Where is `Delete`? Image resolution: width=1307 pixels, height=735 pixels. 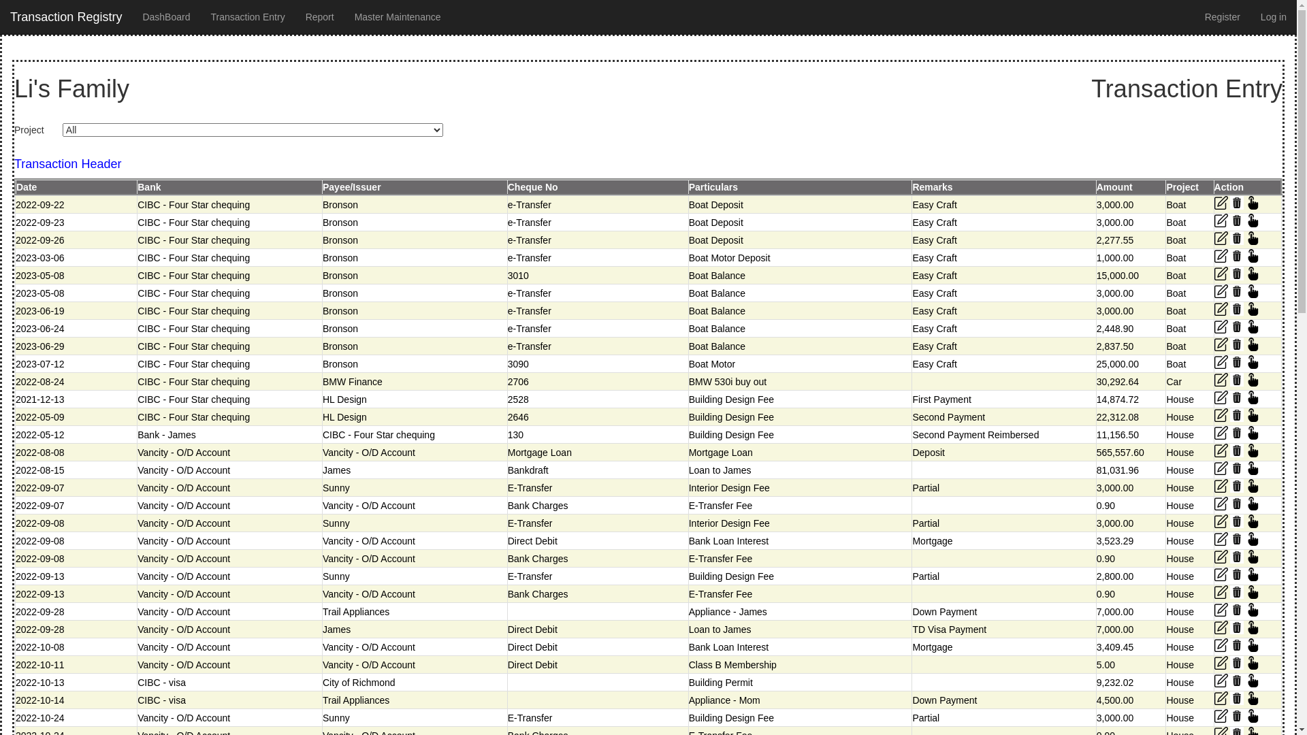 Delete is located at coordinates (1237, 521).